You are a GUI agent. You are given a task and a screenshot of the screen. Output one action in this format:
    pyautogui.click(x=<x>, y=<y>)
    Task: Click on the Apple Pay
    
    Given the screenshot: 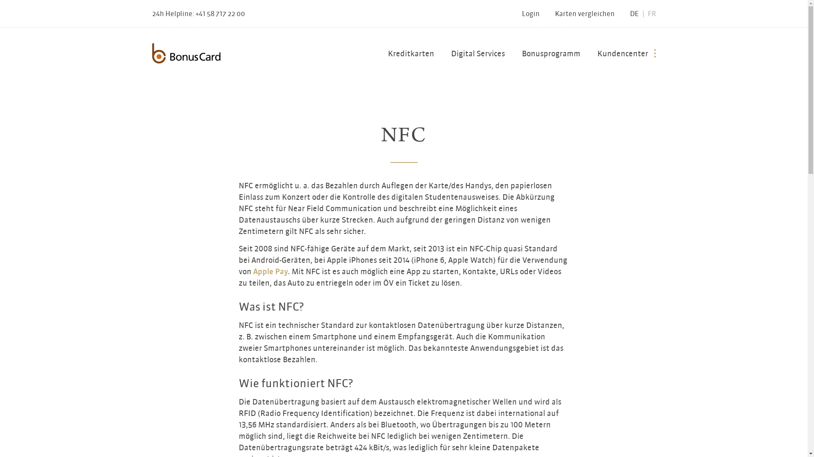 What is the action you would take?
    pyautogui.click(x=270, y=271)
    